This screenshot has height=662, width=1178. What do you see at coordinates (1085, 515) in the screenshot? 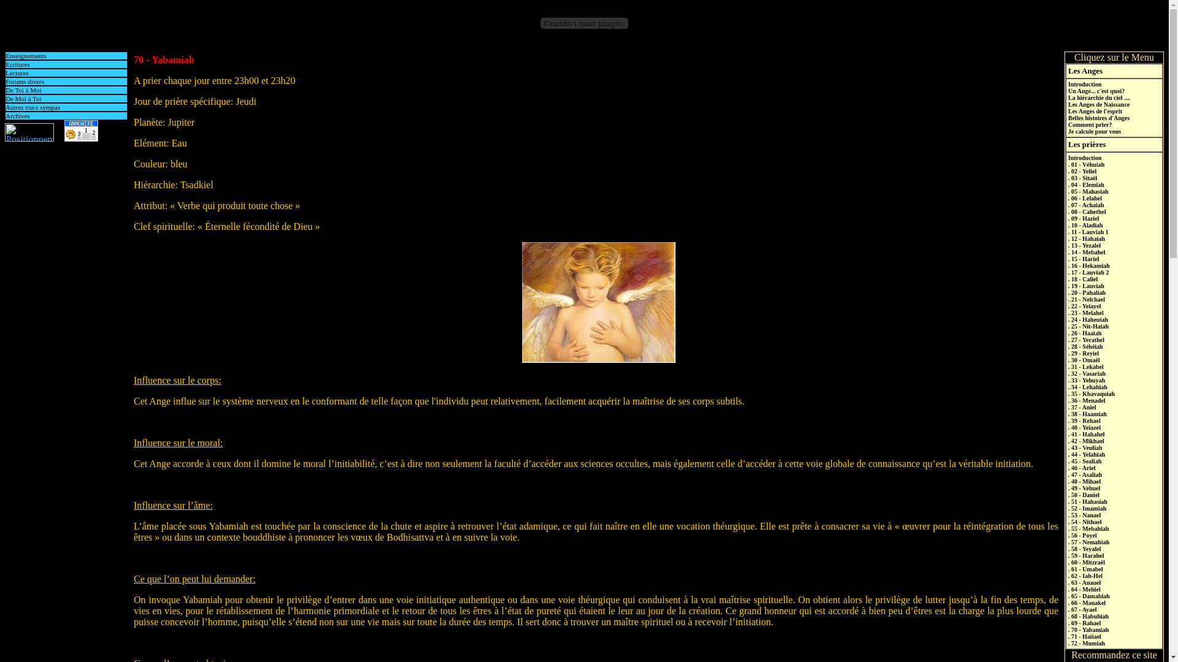
I see `. 53 - Nanael` at bounding box center [1085, 515].